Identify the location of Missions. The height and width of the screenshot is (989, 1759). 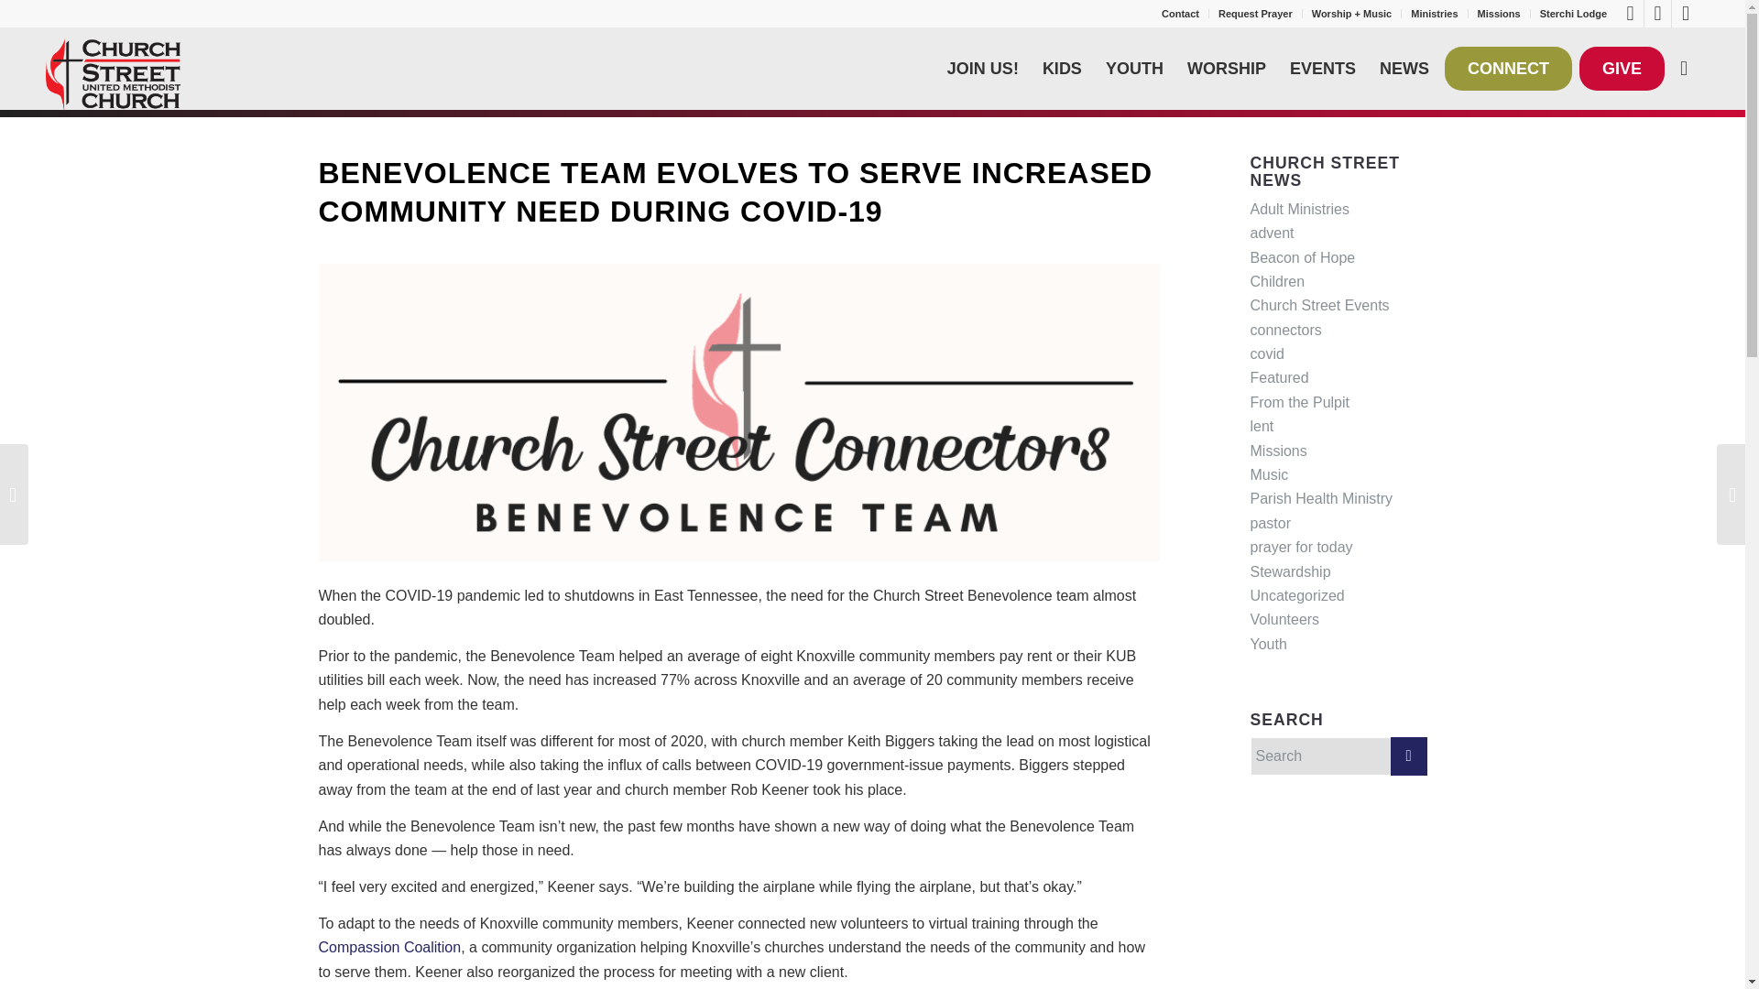
(1499, 14).